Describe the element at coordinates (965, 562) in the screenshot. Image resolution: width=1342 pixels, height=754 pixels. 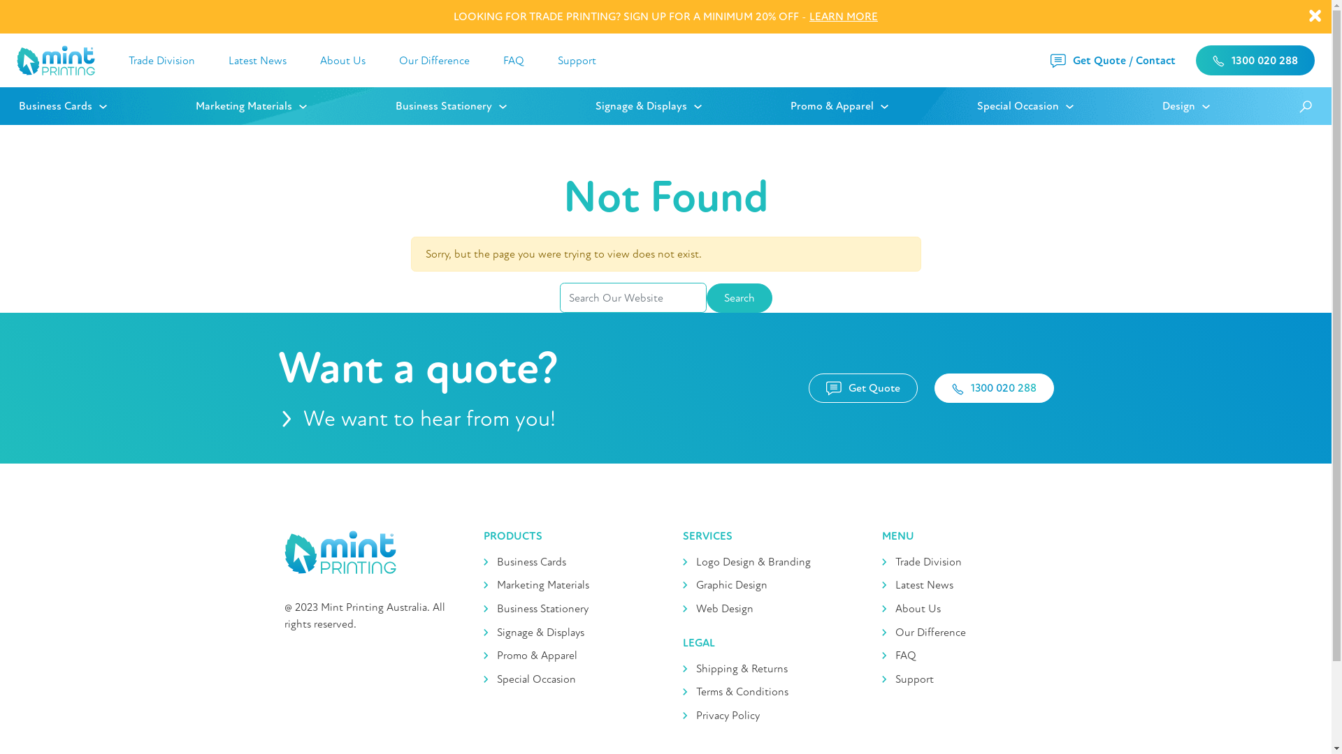
I see `Trade Division` at that location.